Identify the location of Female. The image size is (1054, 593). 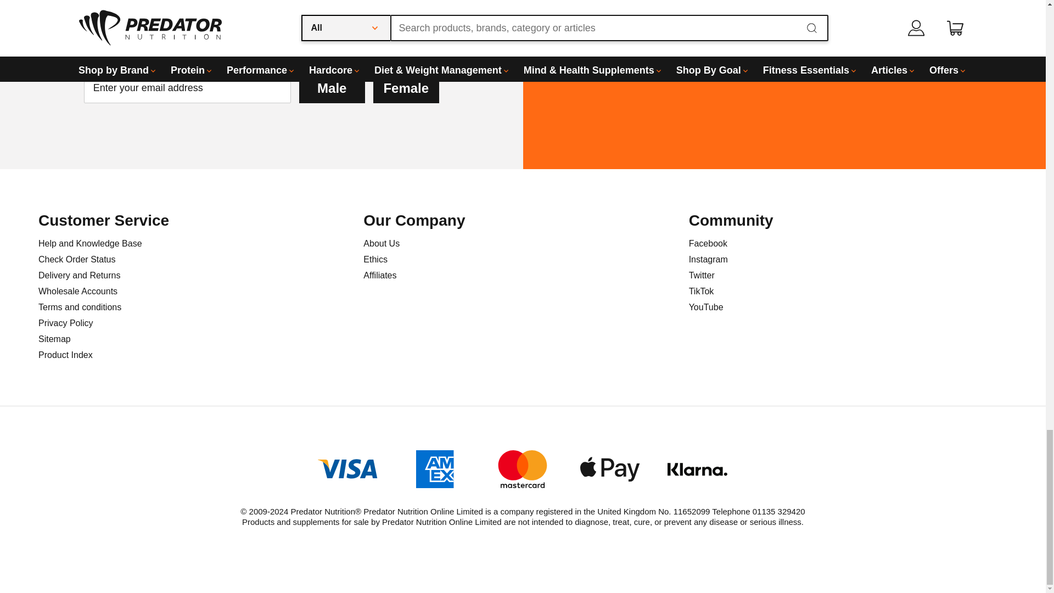
(406, 87).